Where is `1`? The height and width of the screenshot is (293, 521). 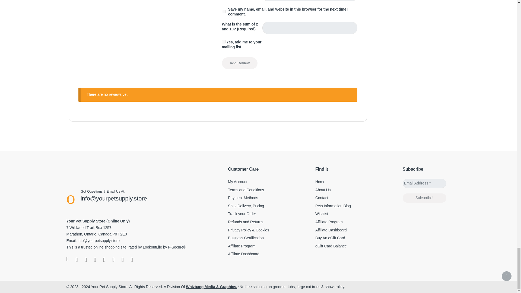
1 is located at coordinates (224, 41).